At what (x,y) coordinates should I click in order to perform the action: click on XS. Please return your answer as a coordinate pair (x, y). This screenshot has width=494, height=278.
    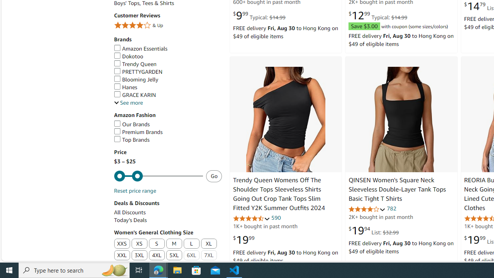
    Looking at the image, I should click on (139, 244).